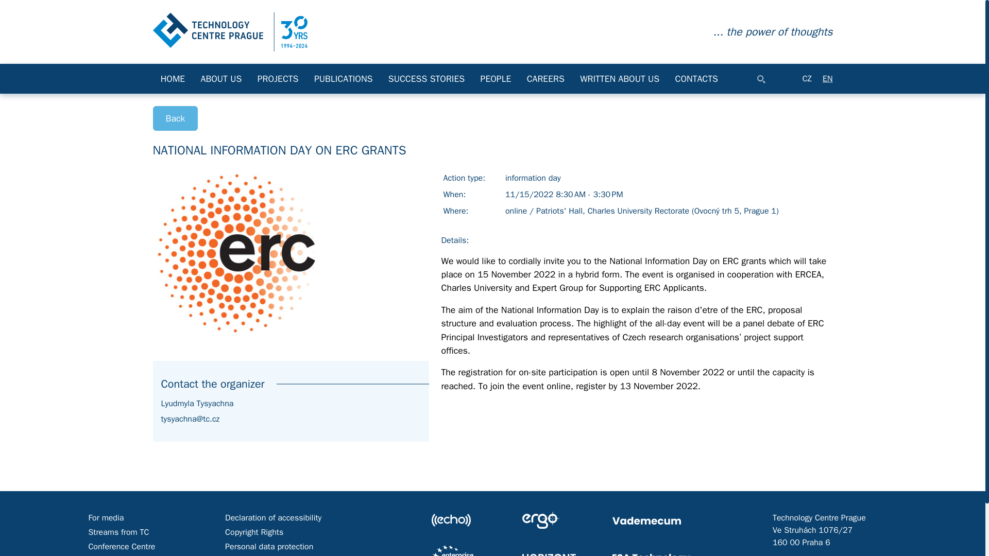 This screenshot has width=989, height=556. Describe the element at coordinates (496, 79) in the screenshot. I see `PEOPLE` at that location.